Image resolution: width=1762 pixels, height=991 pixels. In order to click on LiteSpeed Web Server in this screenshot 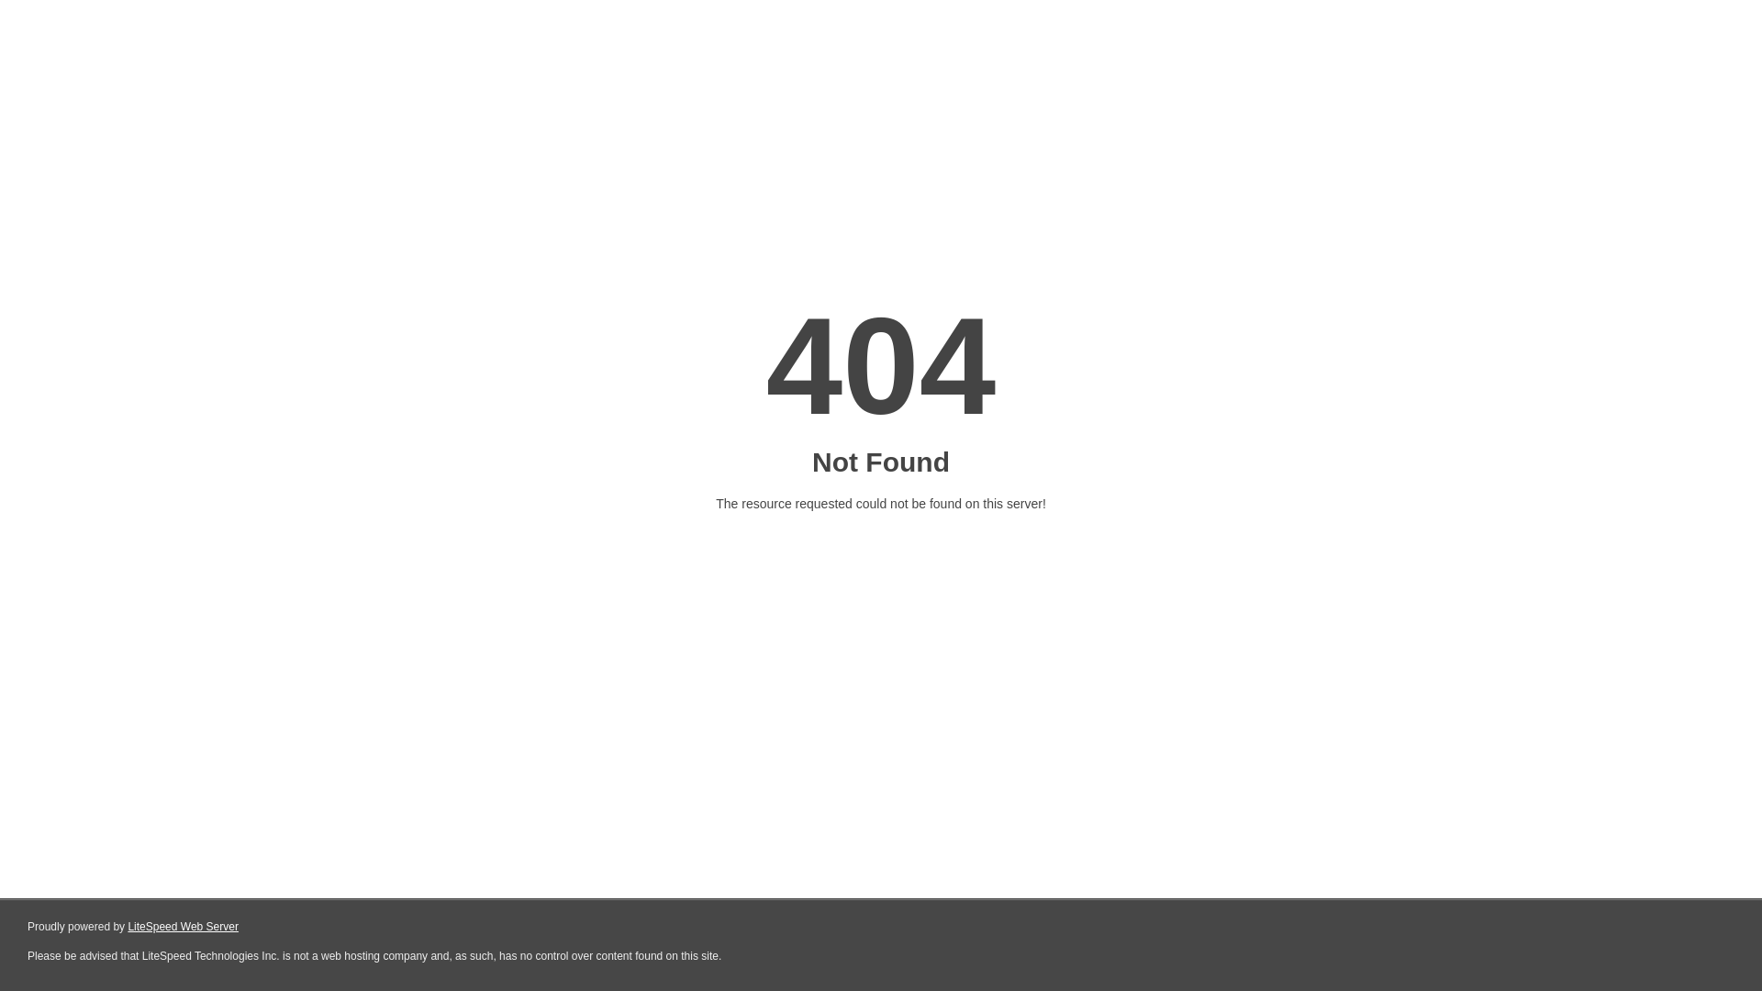, I will do `click(184, 927)`.